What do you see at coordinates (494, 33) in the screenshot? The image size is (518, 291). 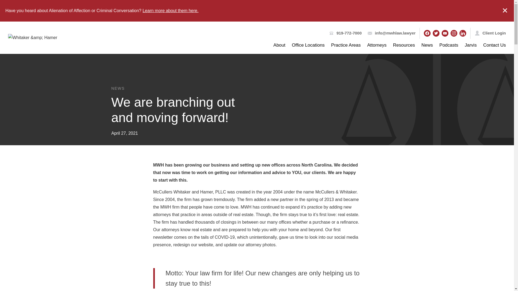 I see `Client Login` at bounding box center [494, 33].